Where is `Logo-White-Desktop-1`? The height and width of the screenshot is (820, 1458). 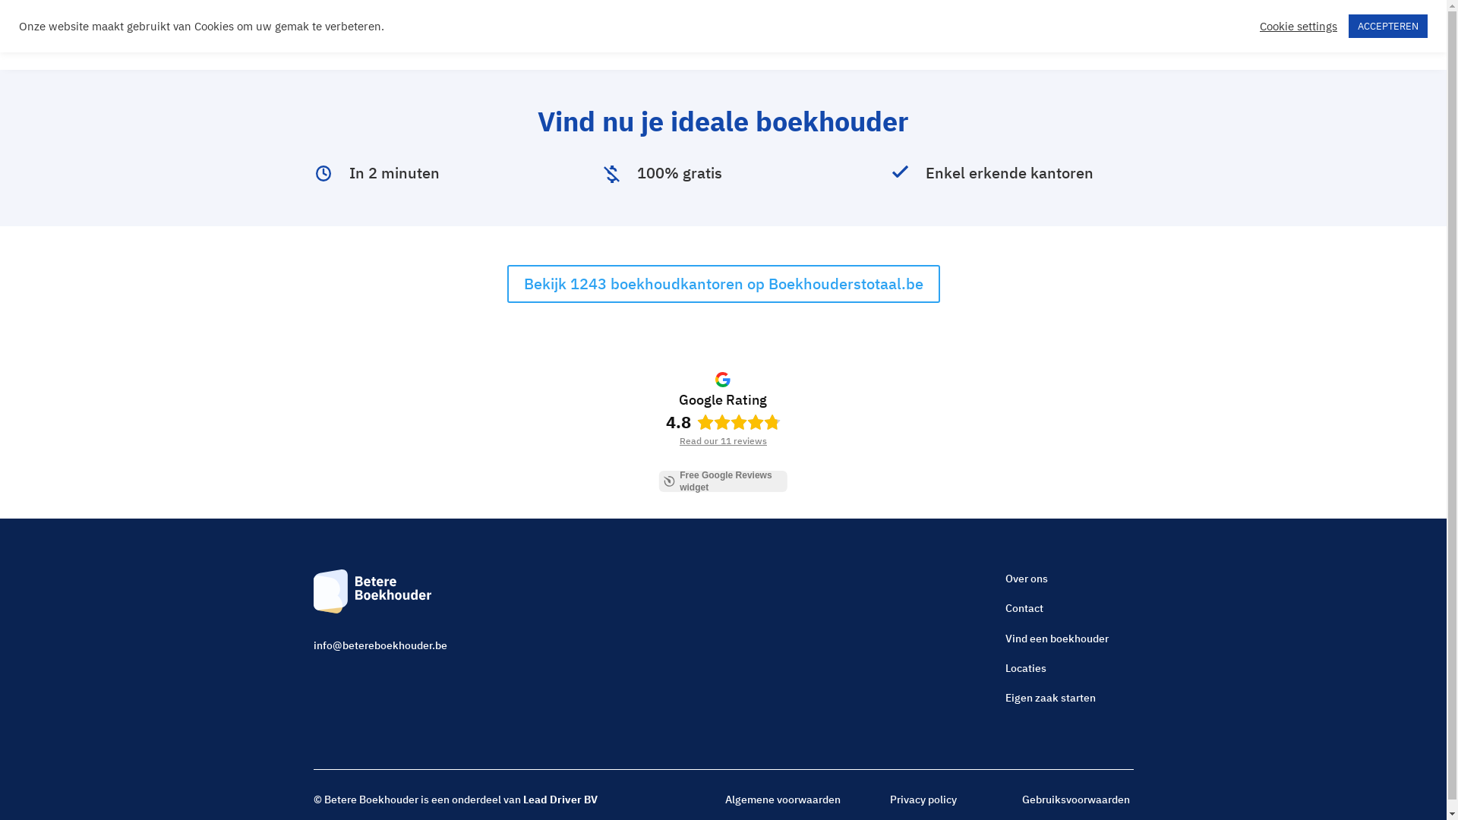
Logo-White-Desktop-1 is located at coordinates (372, 591).